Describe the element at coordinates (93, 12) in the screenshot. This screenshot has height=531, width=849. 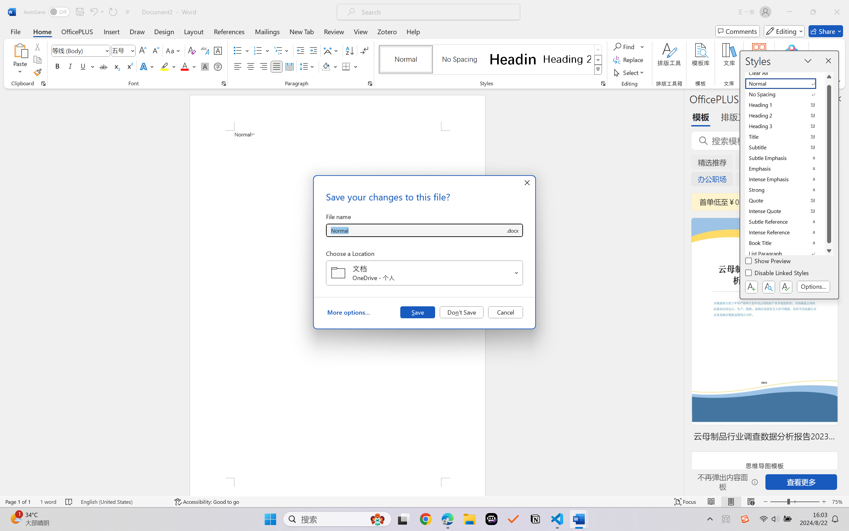
I see `Undo Apply Quick Style` at that location.